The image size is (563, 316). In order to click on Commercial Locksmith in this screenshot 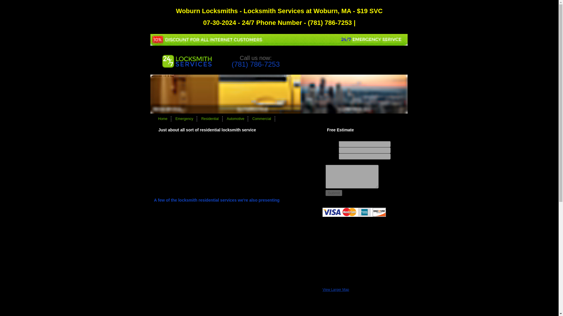, I will do `click(262, 118)`.